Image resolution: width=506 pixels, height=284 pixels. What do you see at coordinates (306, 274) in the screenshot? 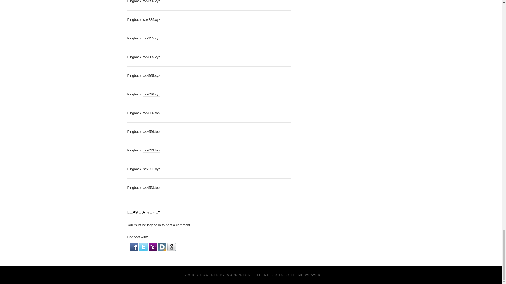
I see `Theme Developer` at bounding box center [306, 274].